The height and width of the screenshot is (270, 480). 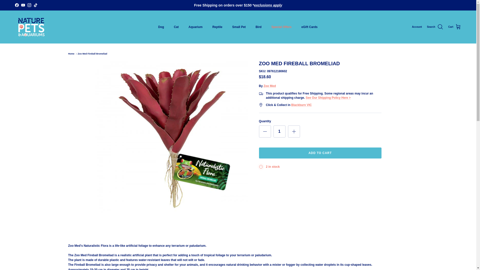 What do you see at coordinates (309, 27) in the screenshot?
I see `eGift Cards` at bounding box center [309, 27].